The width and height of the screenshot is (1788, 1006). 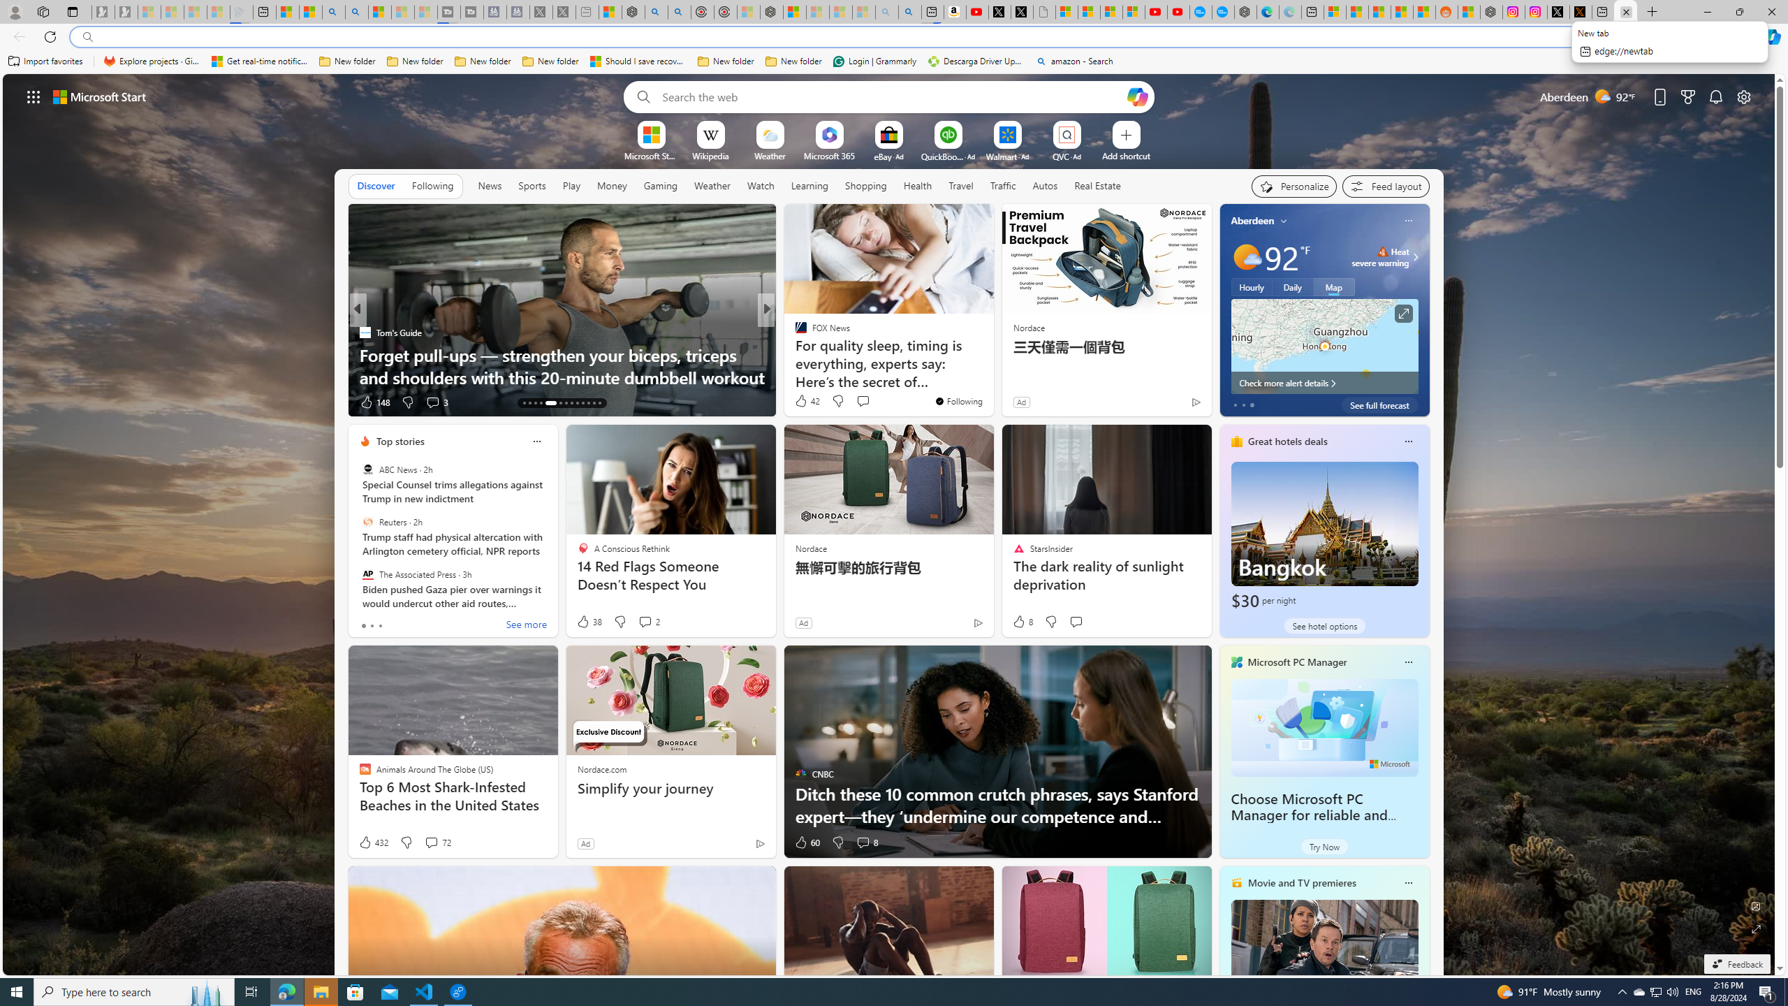 I want to click on help.x.com | 524: A timeout occurred, so click(x=1581, y=12).